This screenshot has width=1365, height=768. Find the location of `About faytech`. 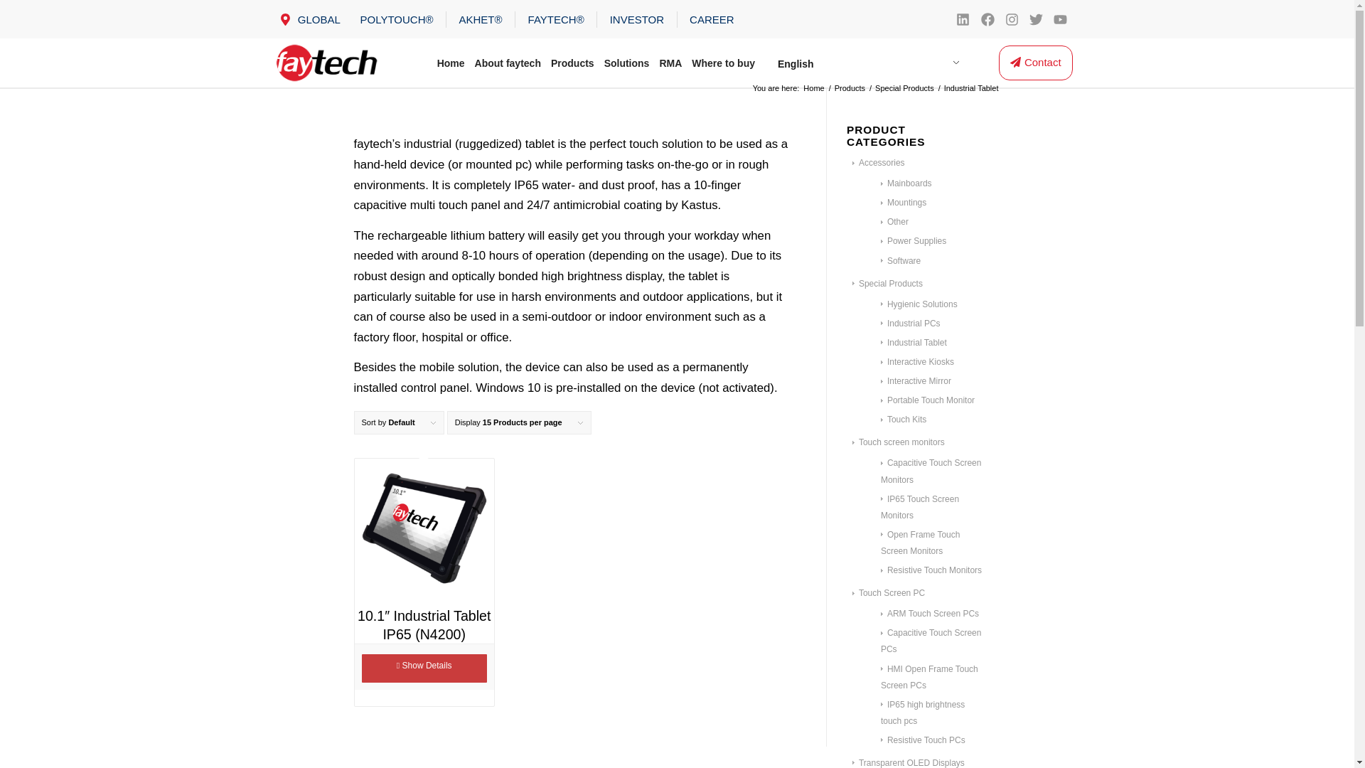

About faytech is located at coordinates (508, 63).